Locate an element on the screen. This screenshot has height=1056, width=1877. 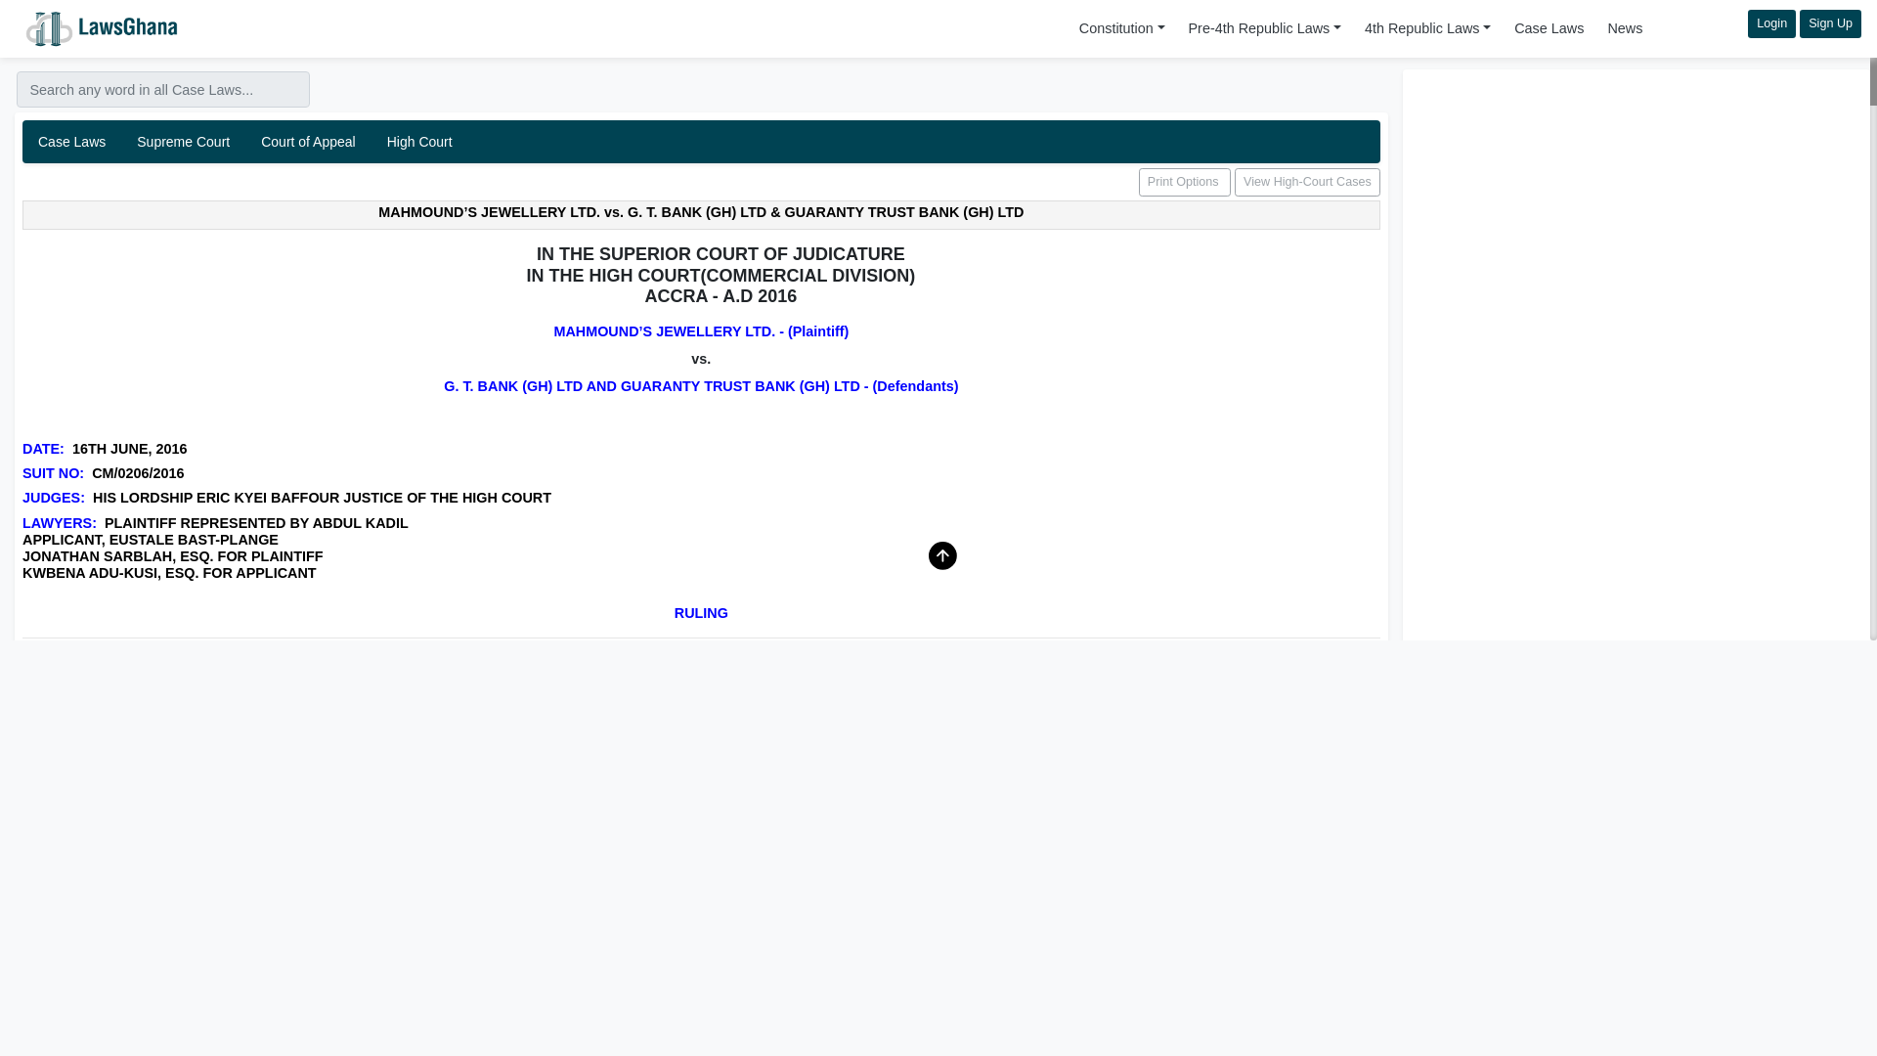
High Court is located at coordinates (184, 142).